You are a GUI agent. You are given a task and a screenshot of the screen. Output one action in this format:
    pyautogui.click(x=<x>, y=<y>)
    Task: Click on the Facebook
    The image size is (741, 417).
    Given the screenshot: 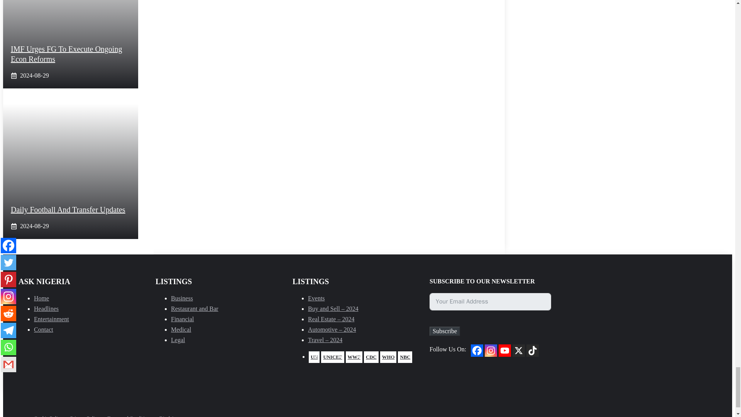 What is the action you would take?
    pyautogui.click(x=477, y=351)
    